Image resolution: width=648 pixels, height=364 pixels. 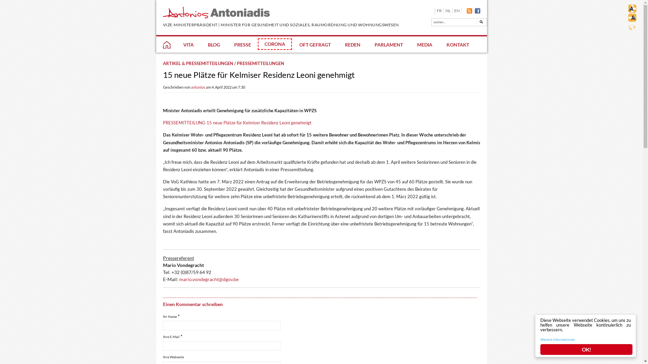 What do you see at coordinates (448, 10) in the screenshot?
I see `NL` at bounding box center [448, 10].